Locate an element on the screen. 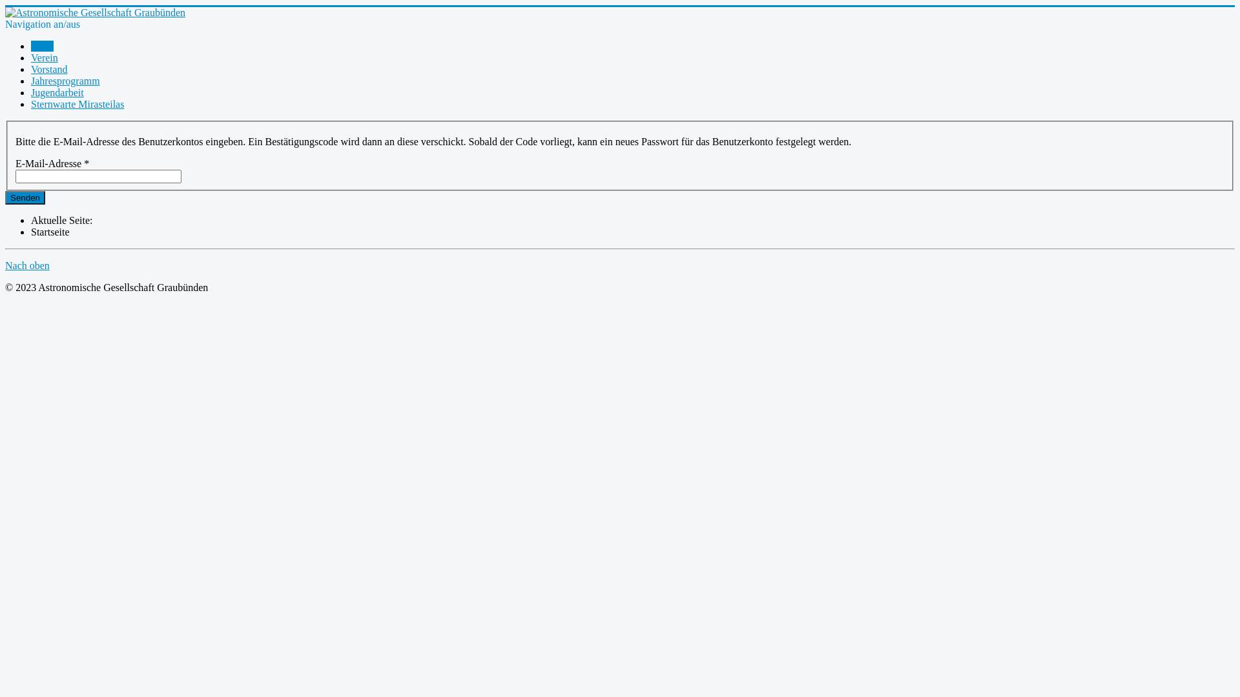 The width and height of the screenshot is (1240, 697). Navigation an/aus is located at coordinates (43, 25).